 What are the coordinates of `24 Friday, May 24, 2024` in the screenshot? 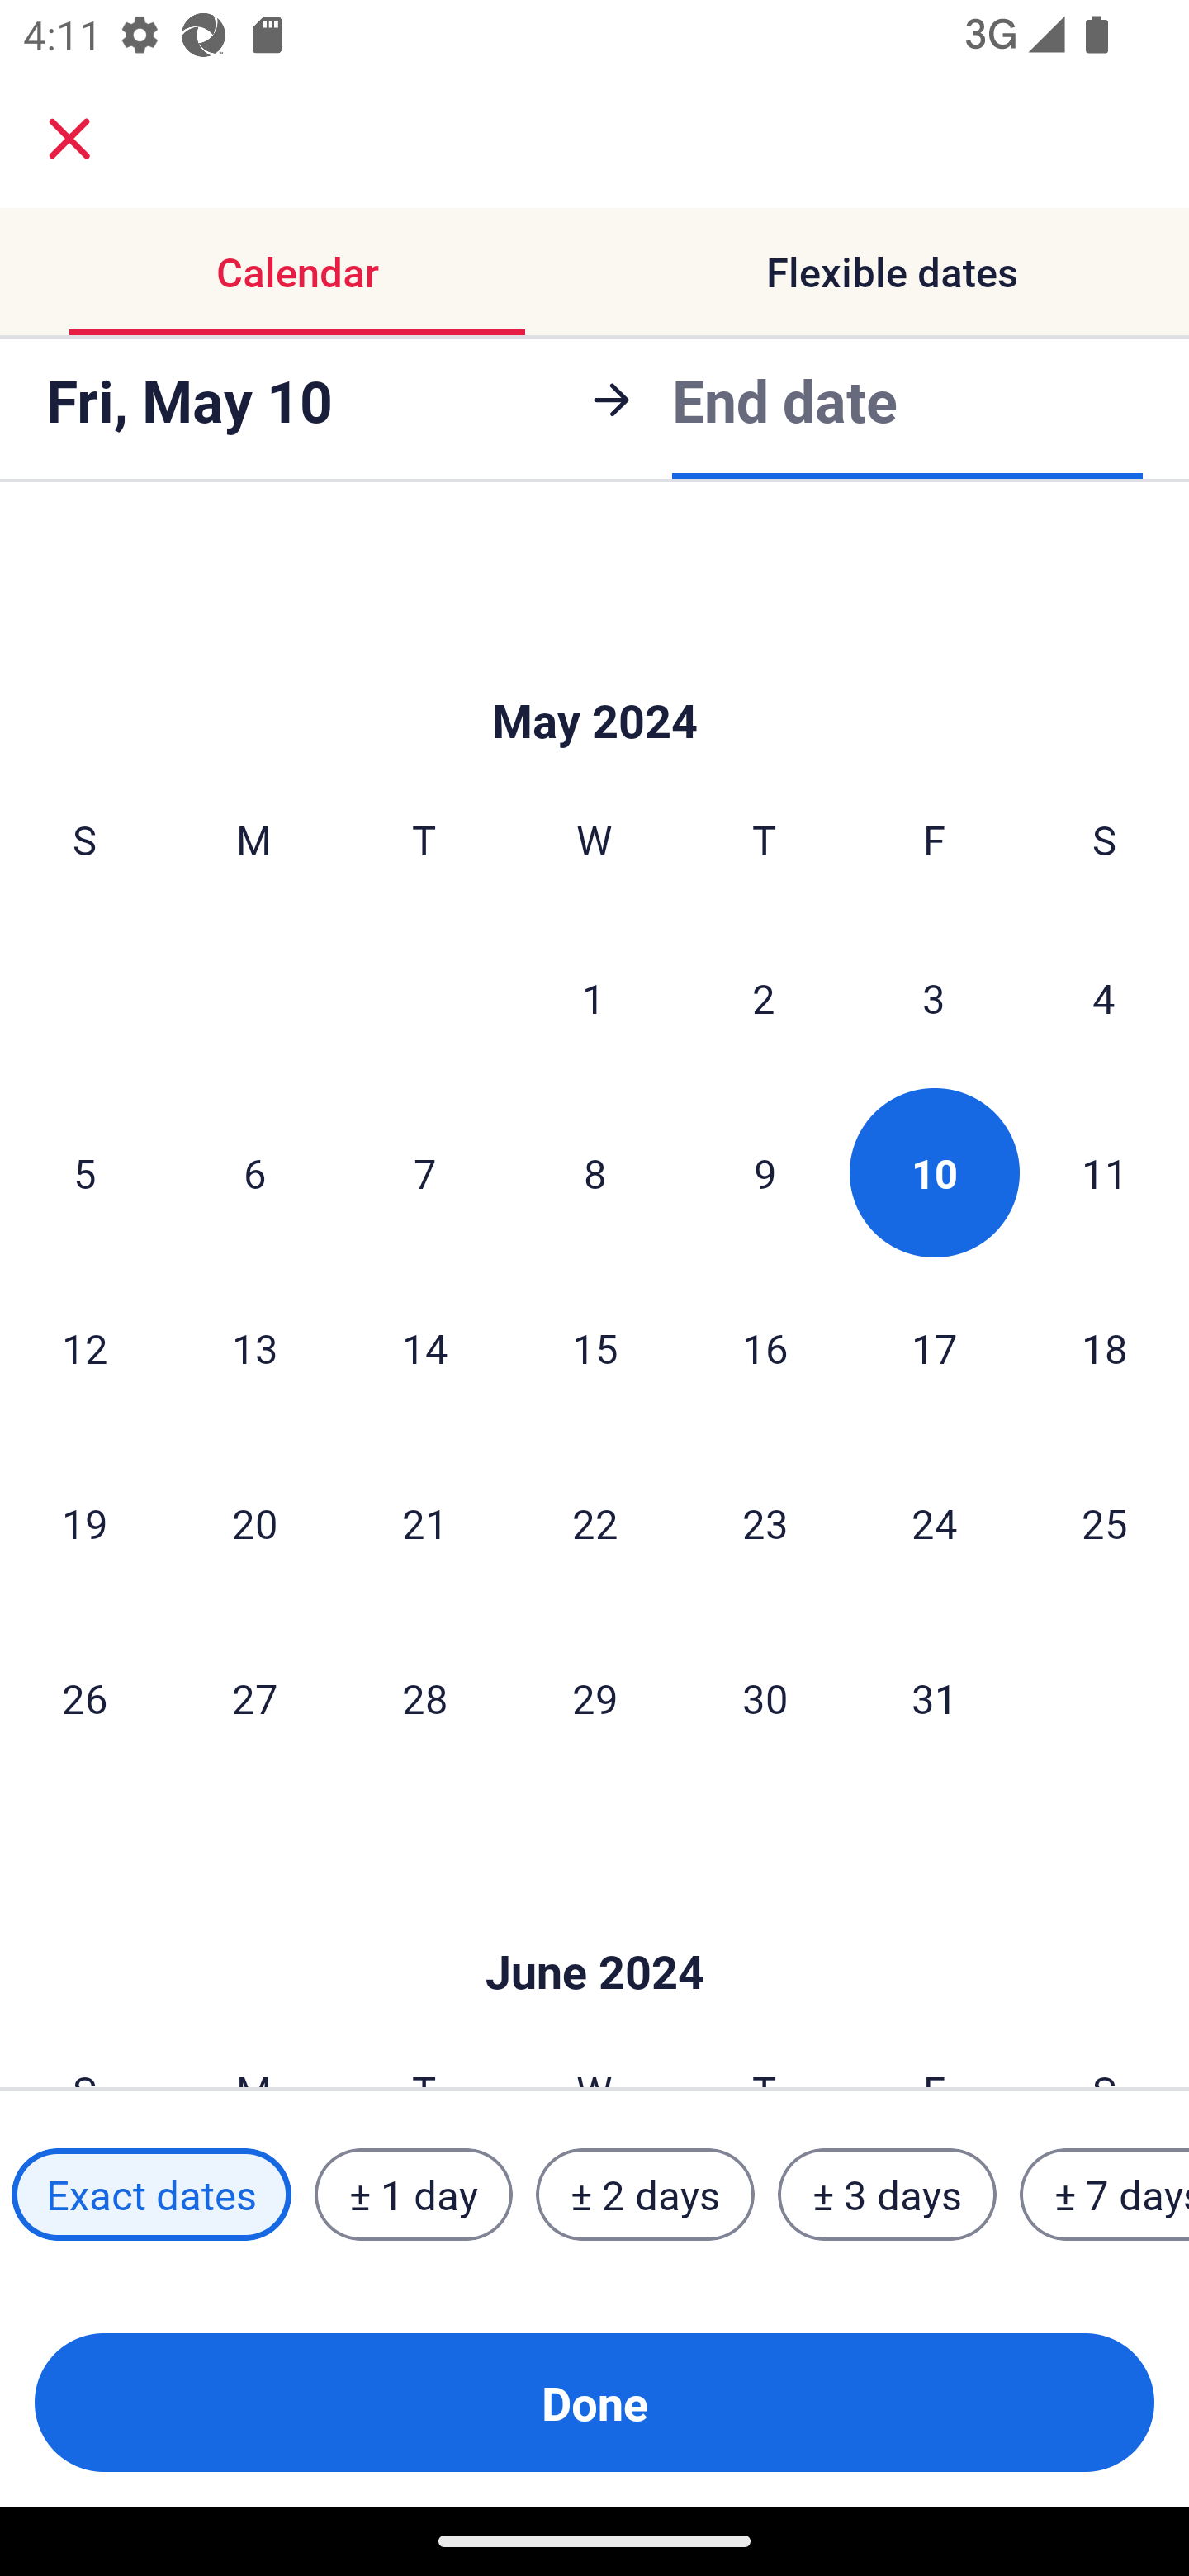 It's located at (935, 1522).